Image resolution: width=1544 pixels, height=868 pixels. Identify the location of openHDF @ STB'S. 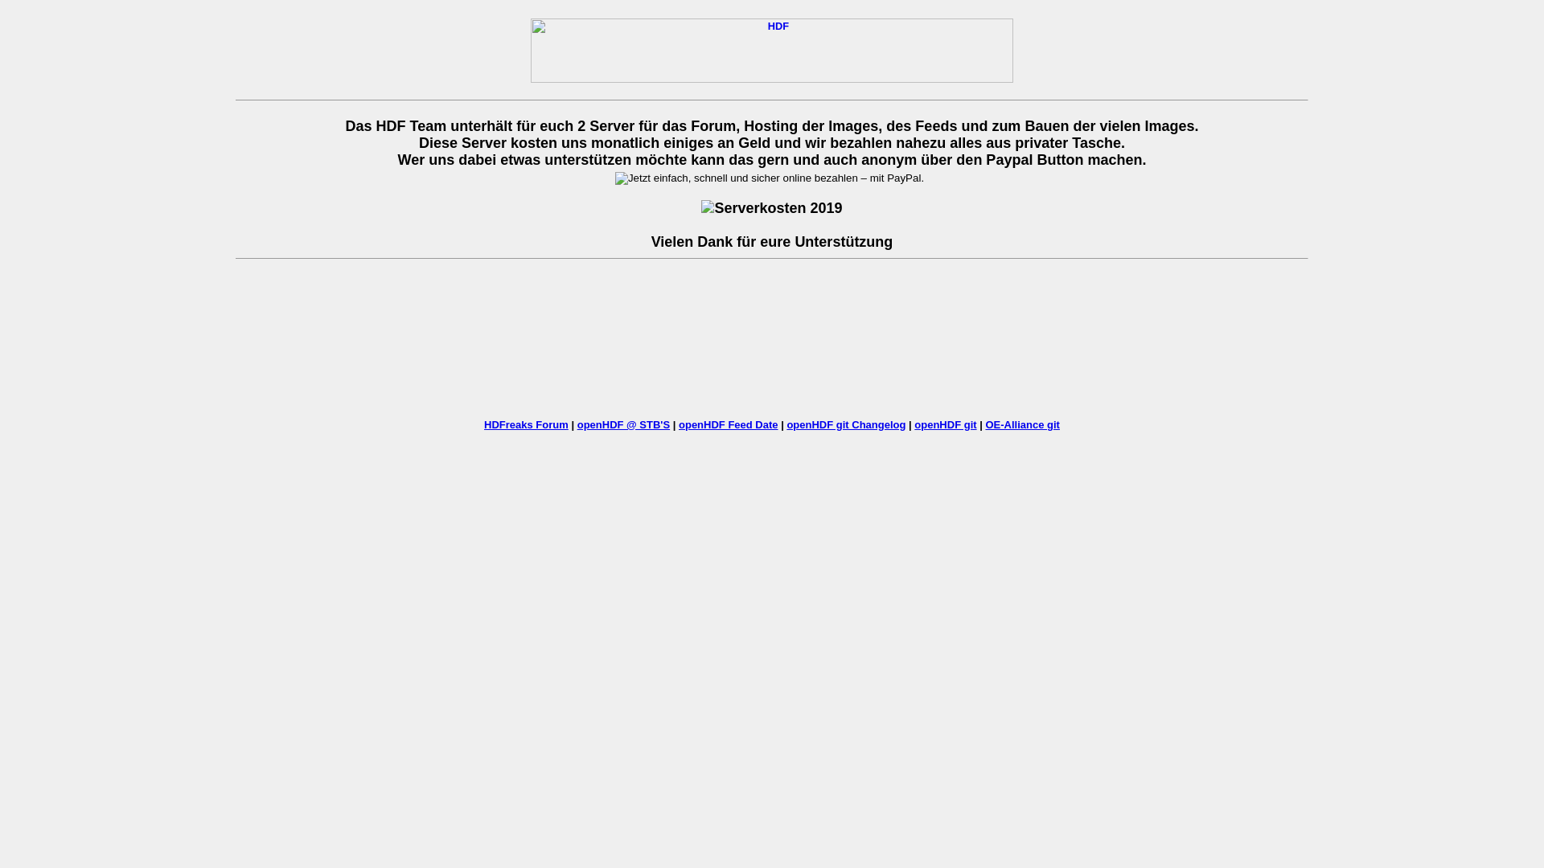
(624, 424).